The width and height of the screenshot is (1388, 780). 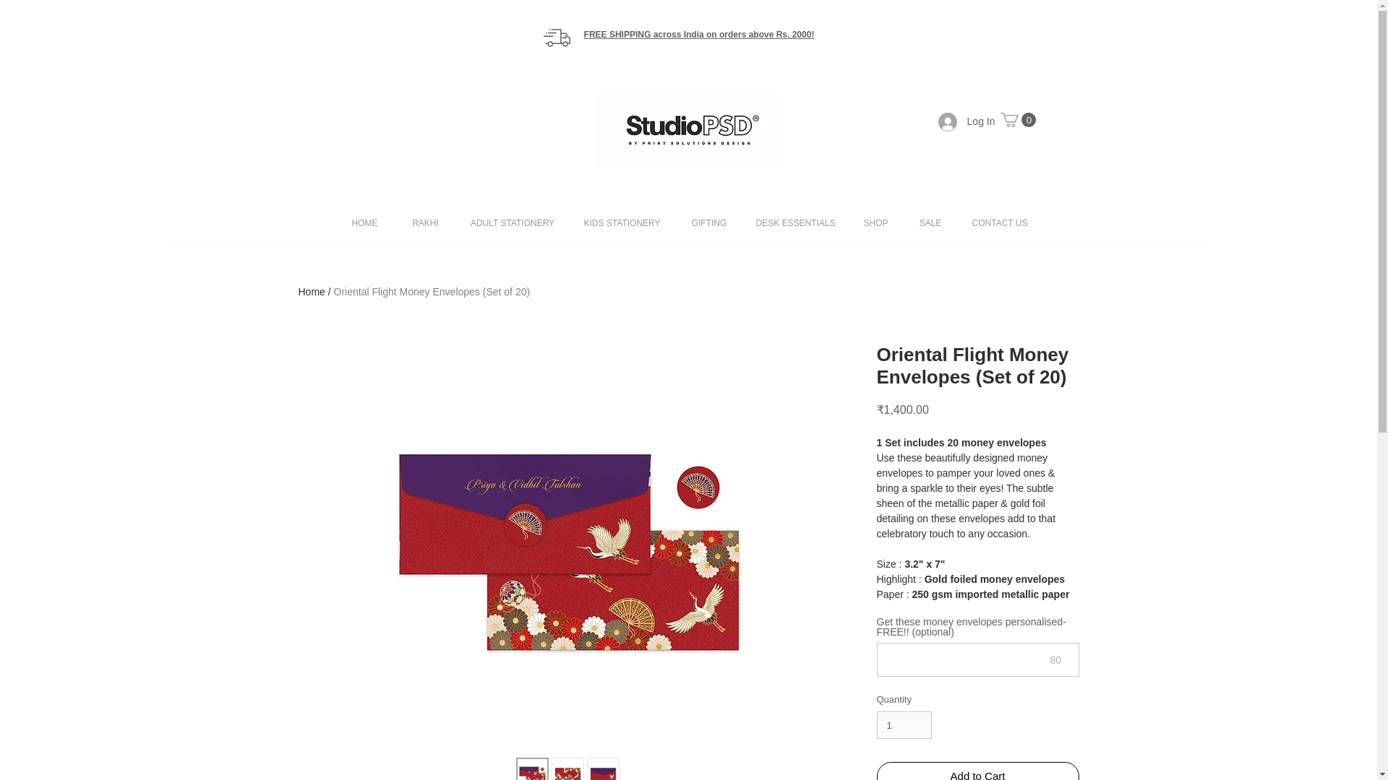 What do you see at coordinates (700, 35) in the screenshot?
I see `FREE SHIPPING across India on orders above Rs. 2000!` at bounding box center [700, 35].